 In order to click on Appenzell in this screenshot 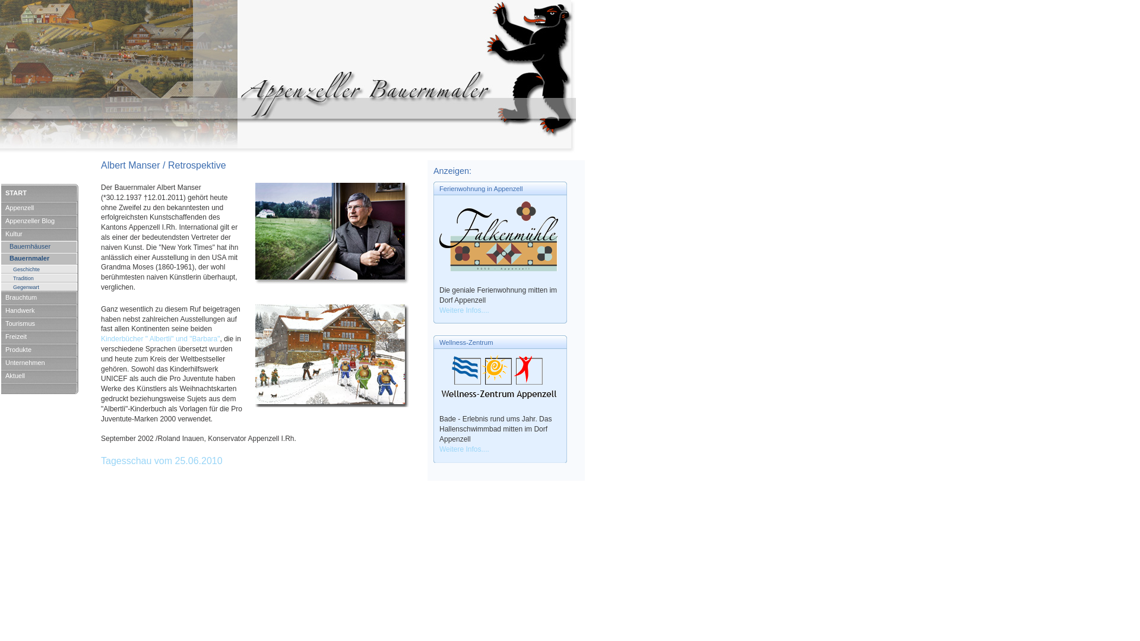, I will do `click(40, 208)`.